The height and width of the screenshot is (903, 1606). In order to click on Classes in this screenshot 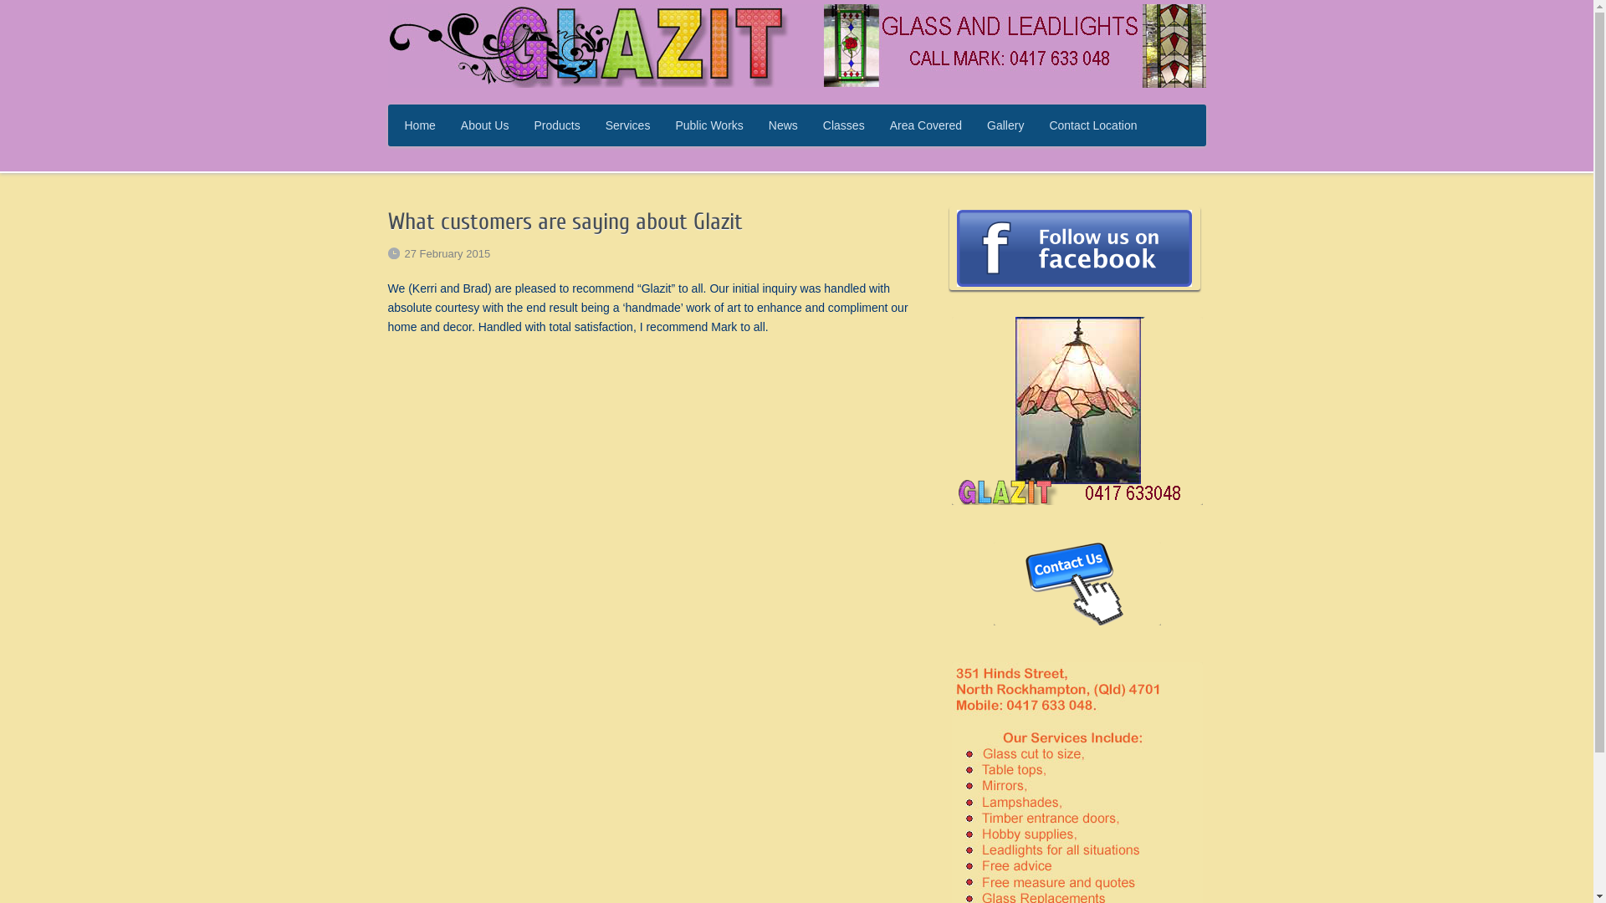, I will do `click(844, 125)`.